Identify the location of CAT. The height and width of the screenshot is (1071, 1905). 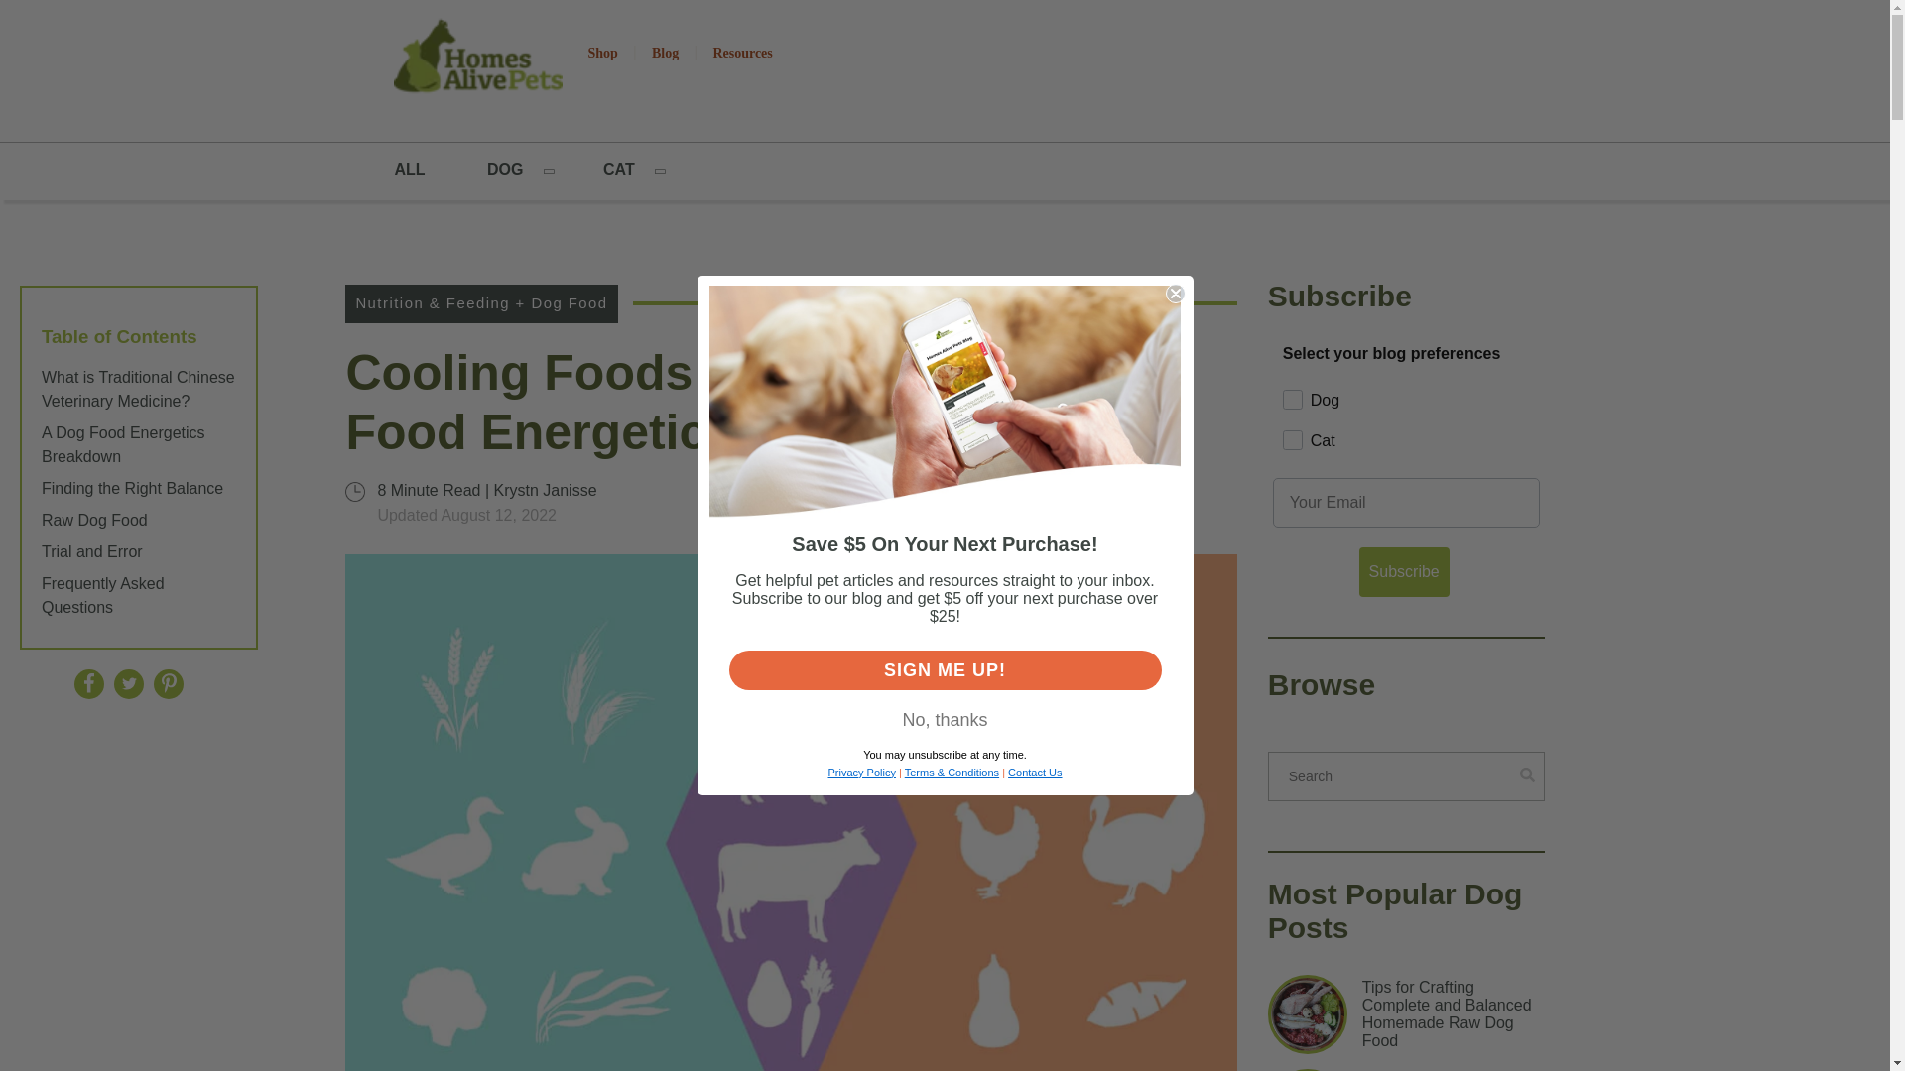
(619, 170).